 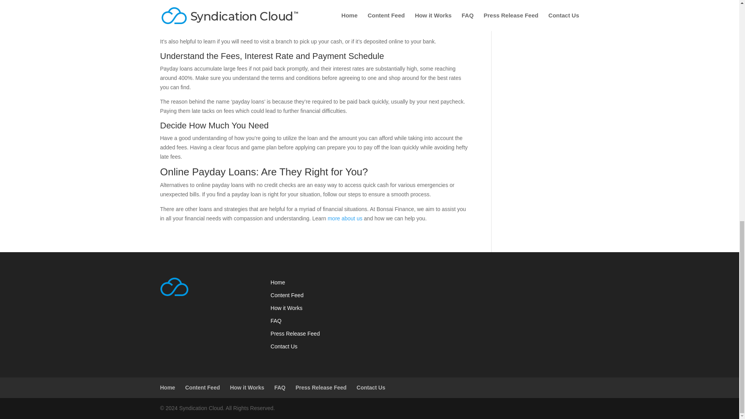 I want to click on FAQ, so click(x=275, y=320).